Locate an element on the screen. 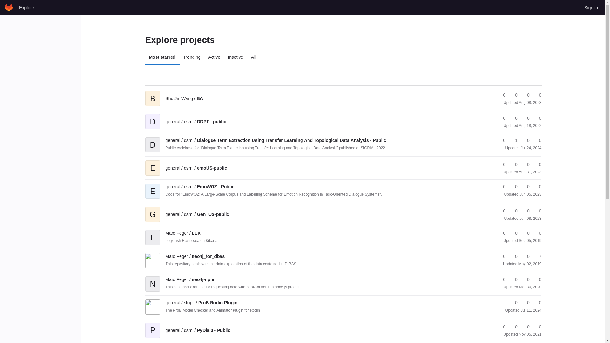 This screenshot has height=343, width=610. 0 is located at coordinates (537, 140).